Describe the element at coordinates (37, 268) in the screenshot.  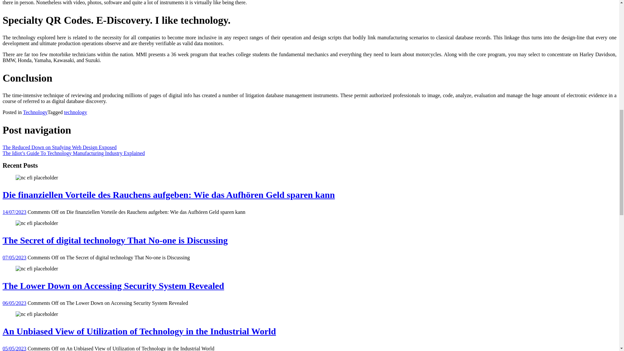
I see `The Lower Down on Accessing Security System Revealed` at that location.